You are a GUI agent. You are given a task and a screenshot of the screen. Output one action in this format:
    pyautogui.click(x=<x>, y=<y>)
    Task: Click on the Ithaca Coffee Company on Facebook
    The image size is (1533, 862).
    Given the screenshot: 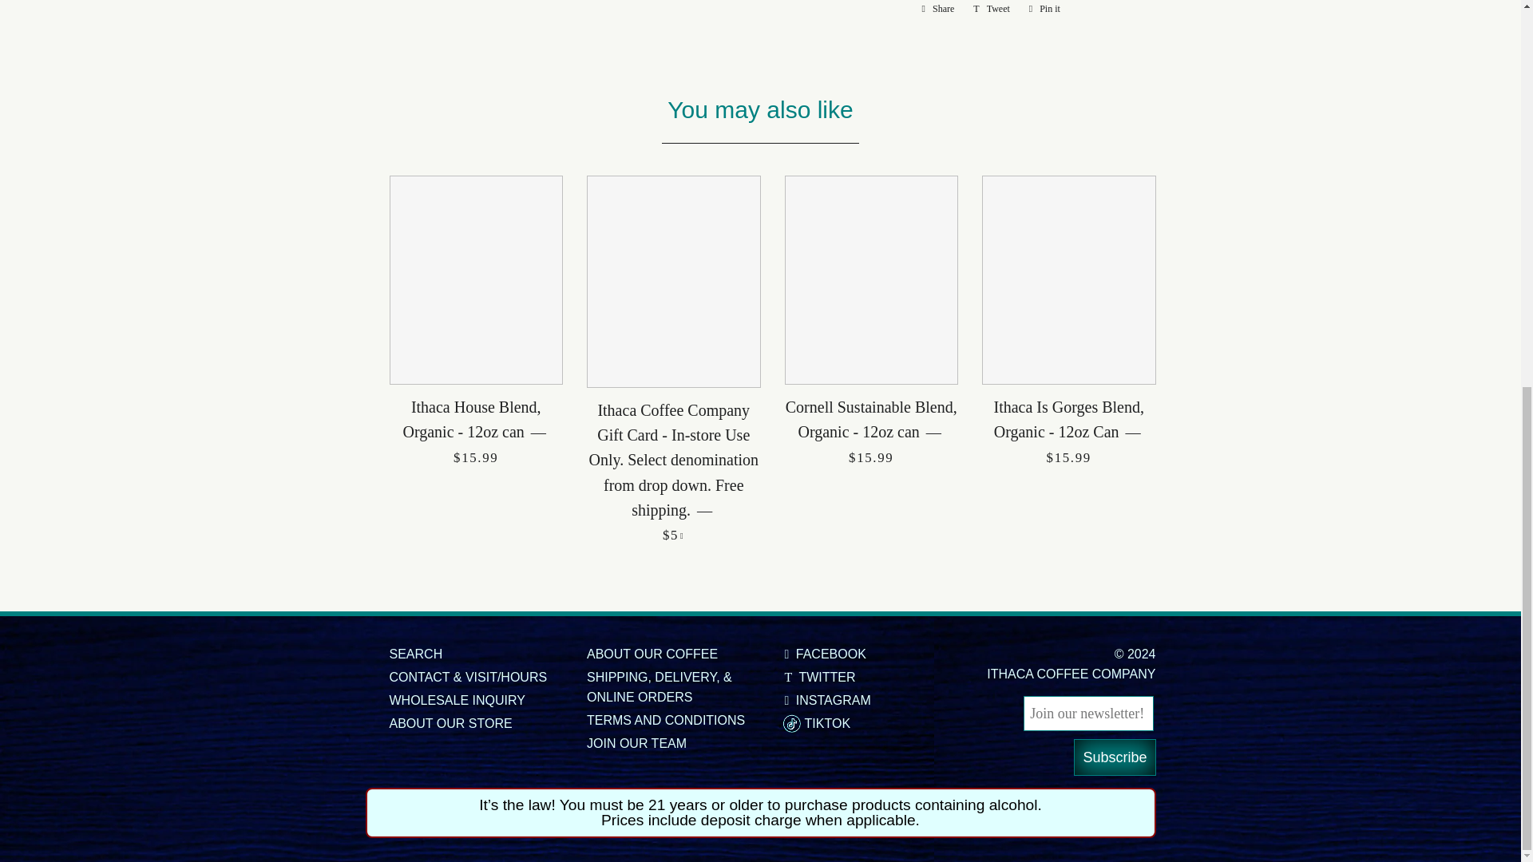 What is the action you would take?
    pyautogui.click(x=827, y=723)
    